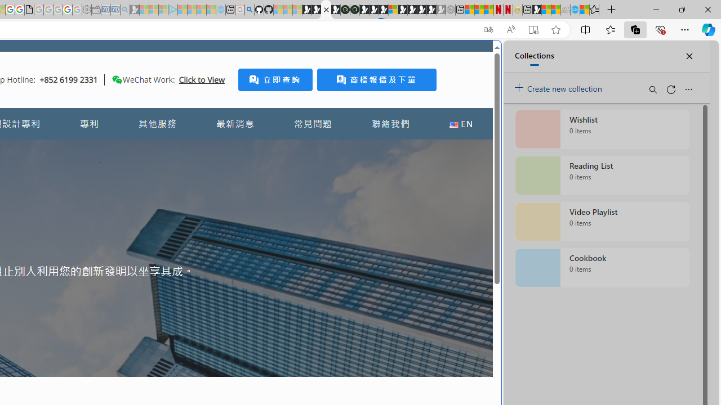 The width and height of the screenshot is (721, 405). Describe the element at coordinates (117, 79) in the screenshot. I see `Class: desktop` at that location.